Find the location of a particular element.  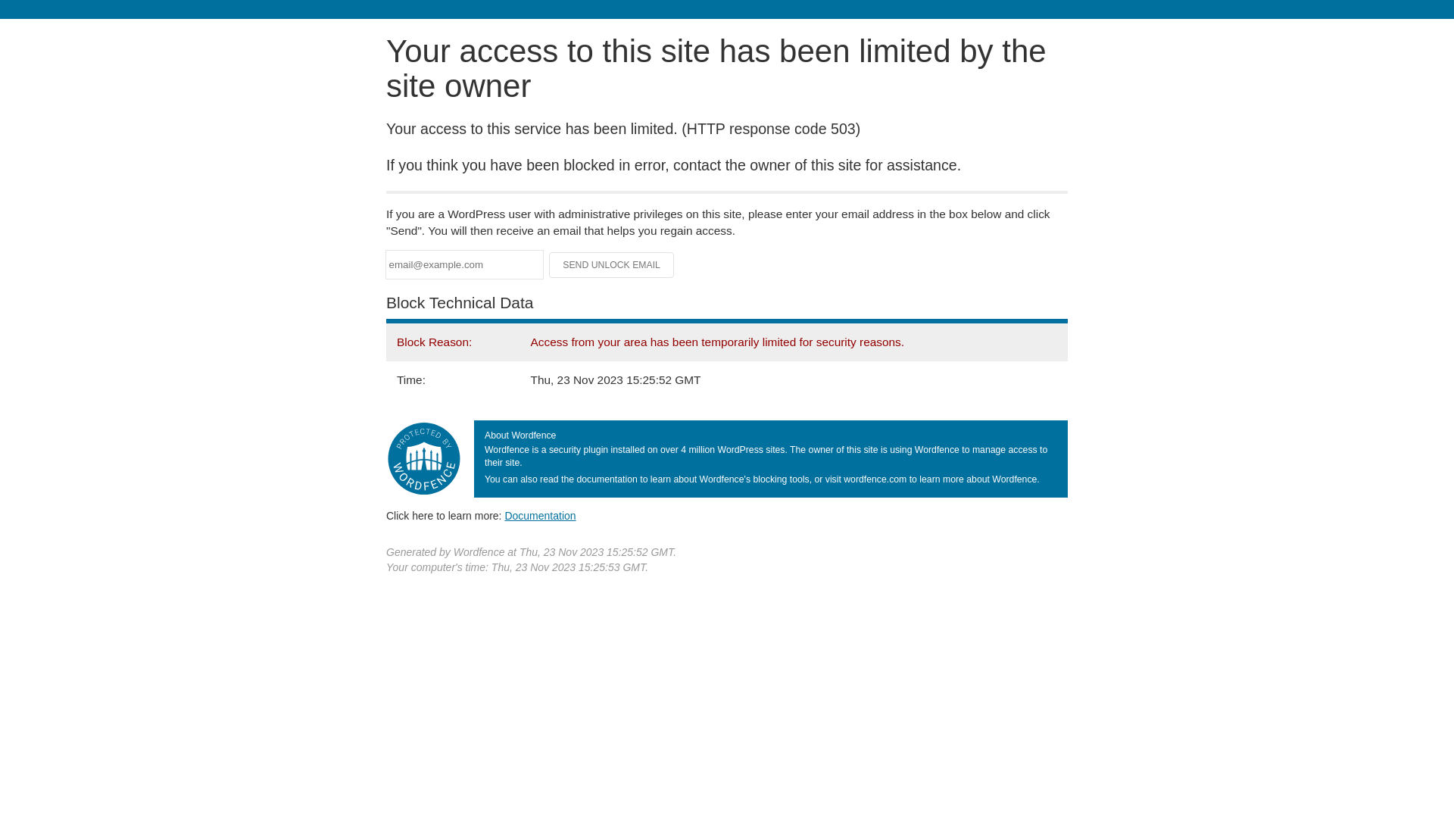

Send Unlock Email is located at coordinates (612, 265).